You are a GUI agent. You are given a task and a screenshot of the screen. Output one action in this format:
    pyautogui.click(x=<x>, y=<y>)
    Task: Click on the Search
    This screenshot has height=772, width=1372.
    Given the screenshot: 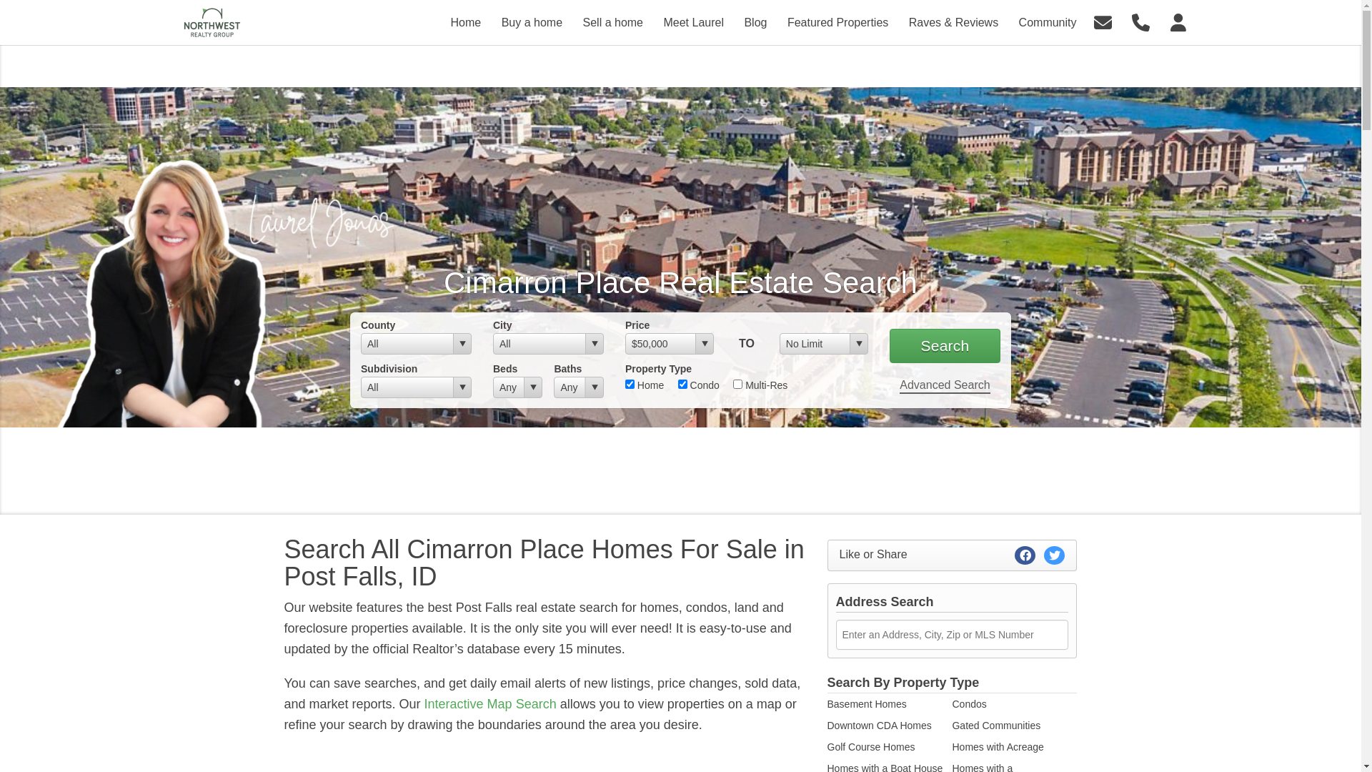 What is the action you would take?
    pyautogui.click(x=945, y=346)
    